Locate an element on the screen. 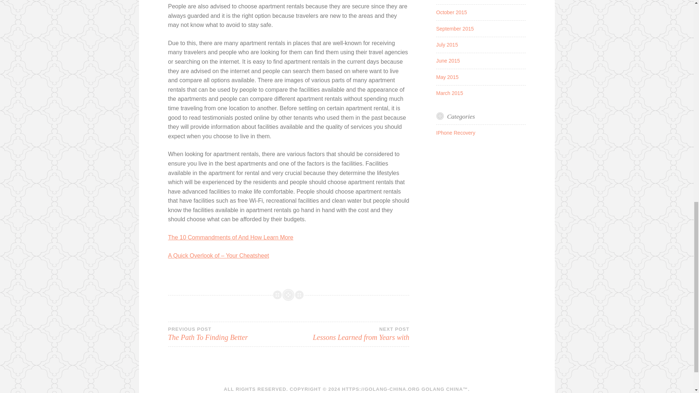 This screenshot has width=699, height=393. September 2015 is located at coordinates (455, 29).